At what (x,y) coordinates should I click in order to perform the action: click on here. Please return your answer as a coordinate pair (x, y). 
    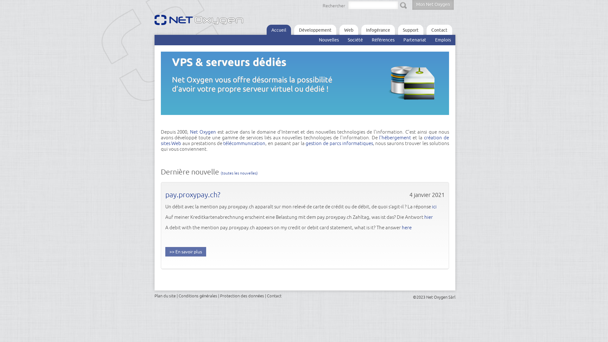
    Looking at the image, I should click on (407, 227).